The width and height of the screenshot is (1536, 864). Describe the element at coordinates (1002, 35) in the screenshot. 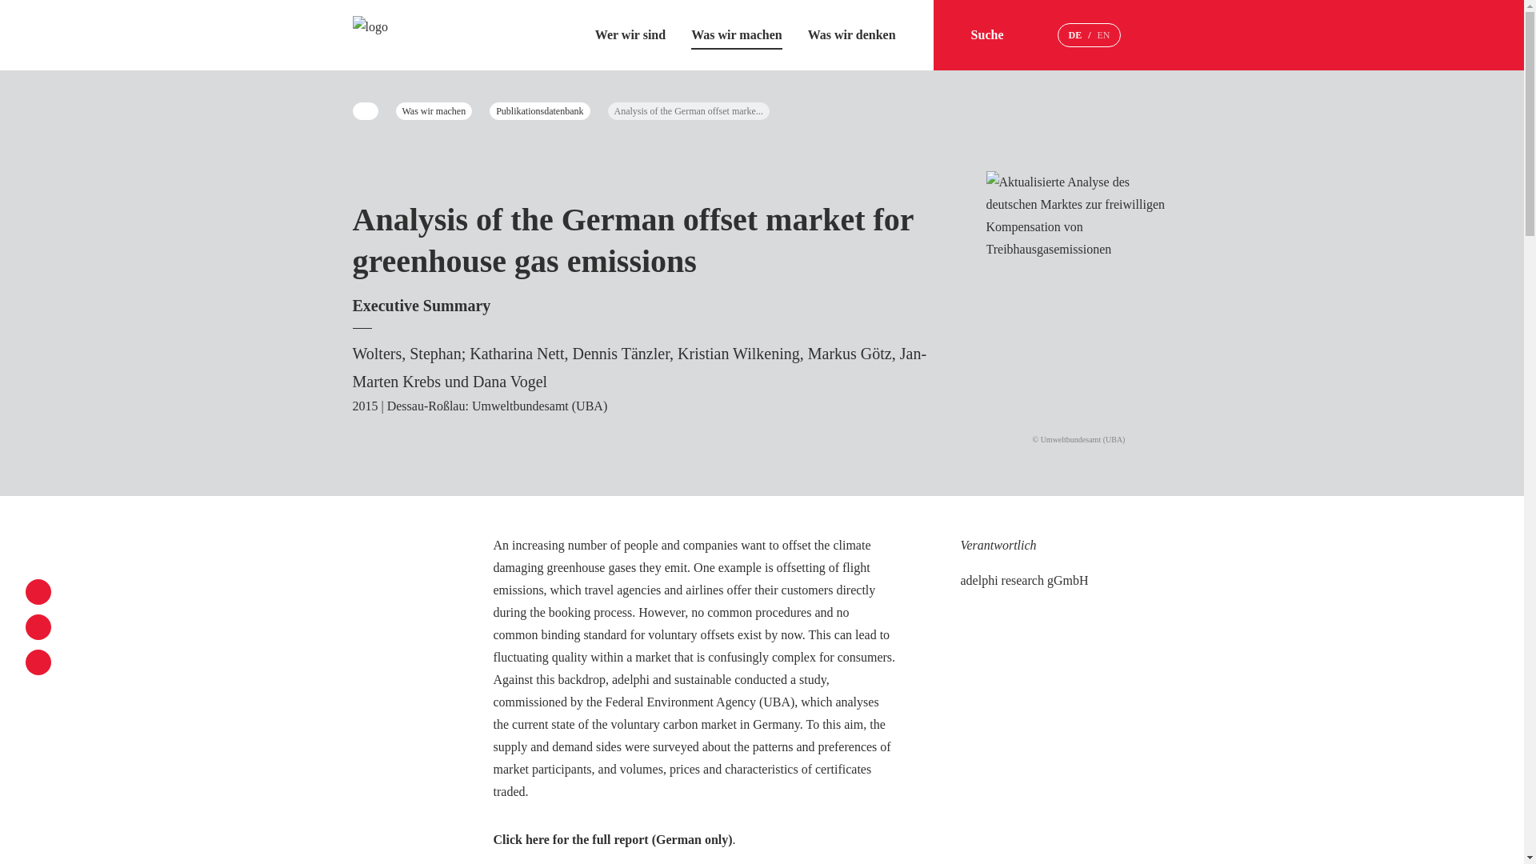

I see `Suche` at that location.